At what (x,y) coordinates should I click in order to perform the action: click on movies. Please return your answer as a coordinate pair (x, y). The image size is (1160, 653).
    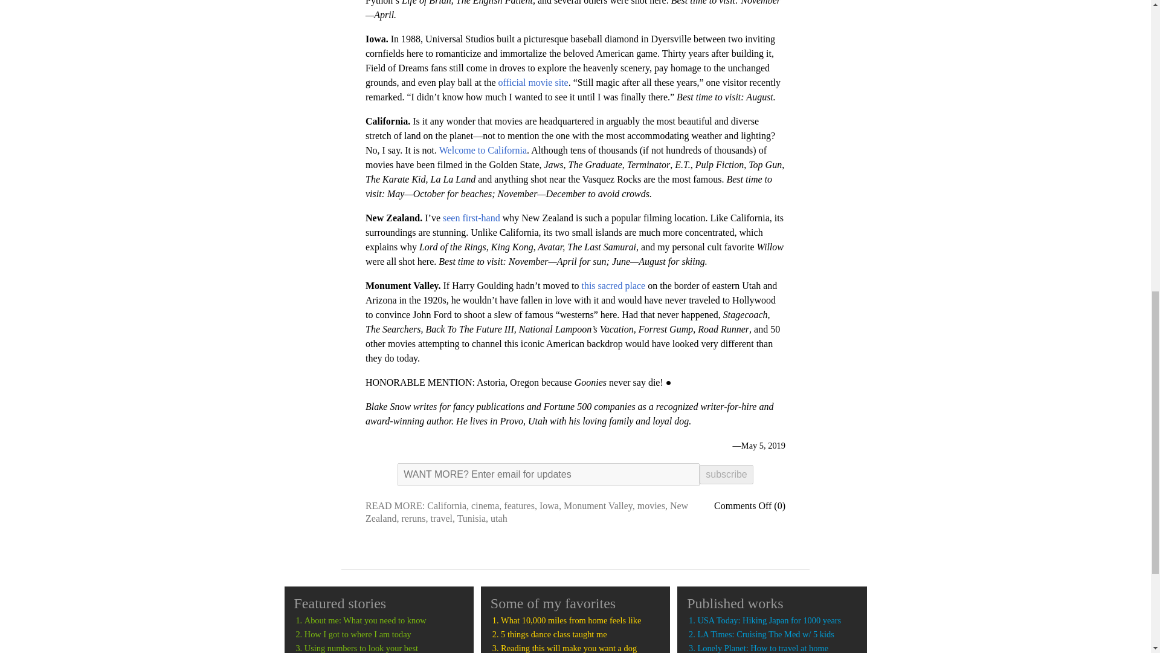
    Looking at the image, I should click on (651, 505).